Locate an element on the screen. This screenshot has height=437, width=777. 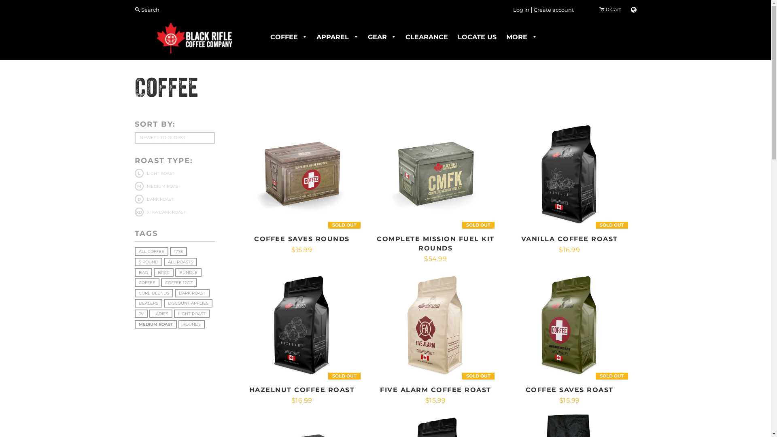
APPAREL is located at coordinates (338, 37).